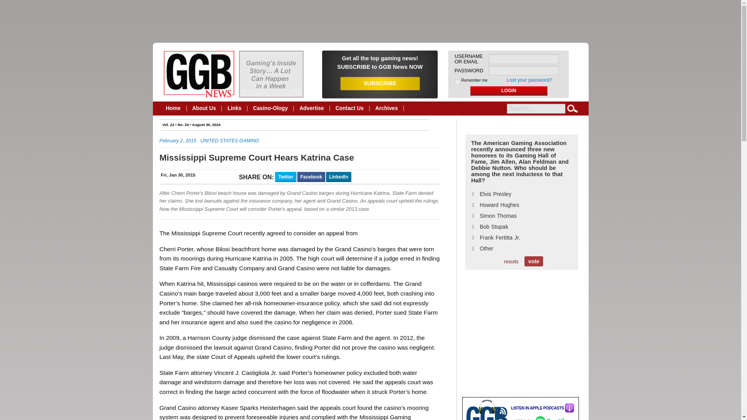 The image size is (747, 420). Describe the element at coordinates (350, 108) in the screenshot. I see `Contact Us` at that location.